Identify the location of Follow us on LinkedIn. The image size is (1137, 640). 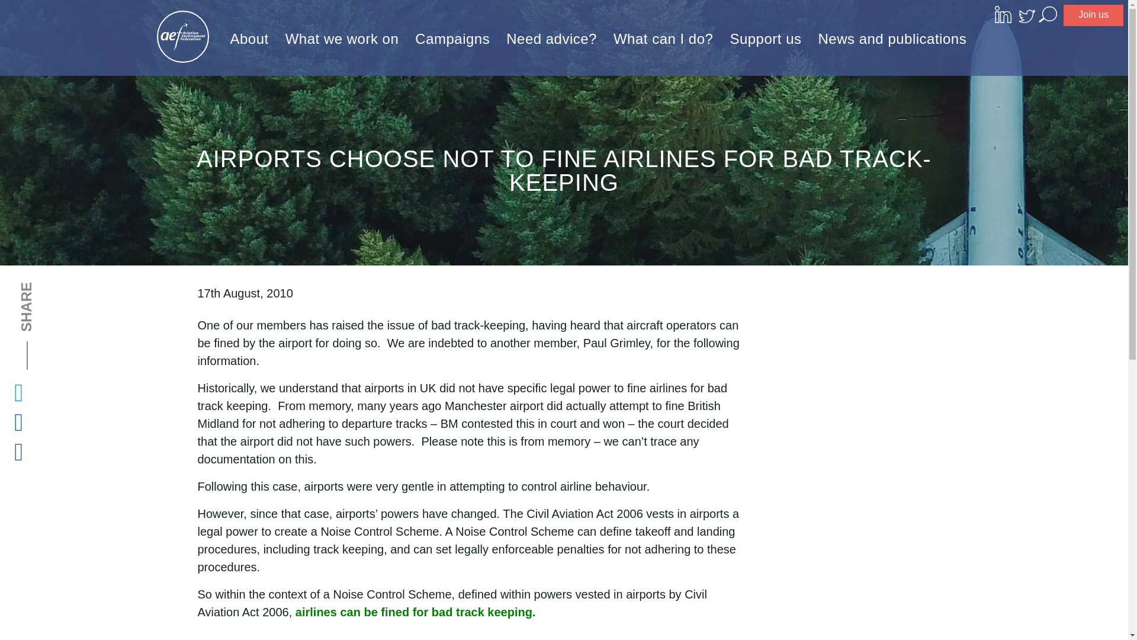
(1006, 14).